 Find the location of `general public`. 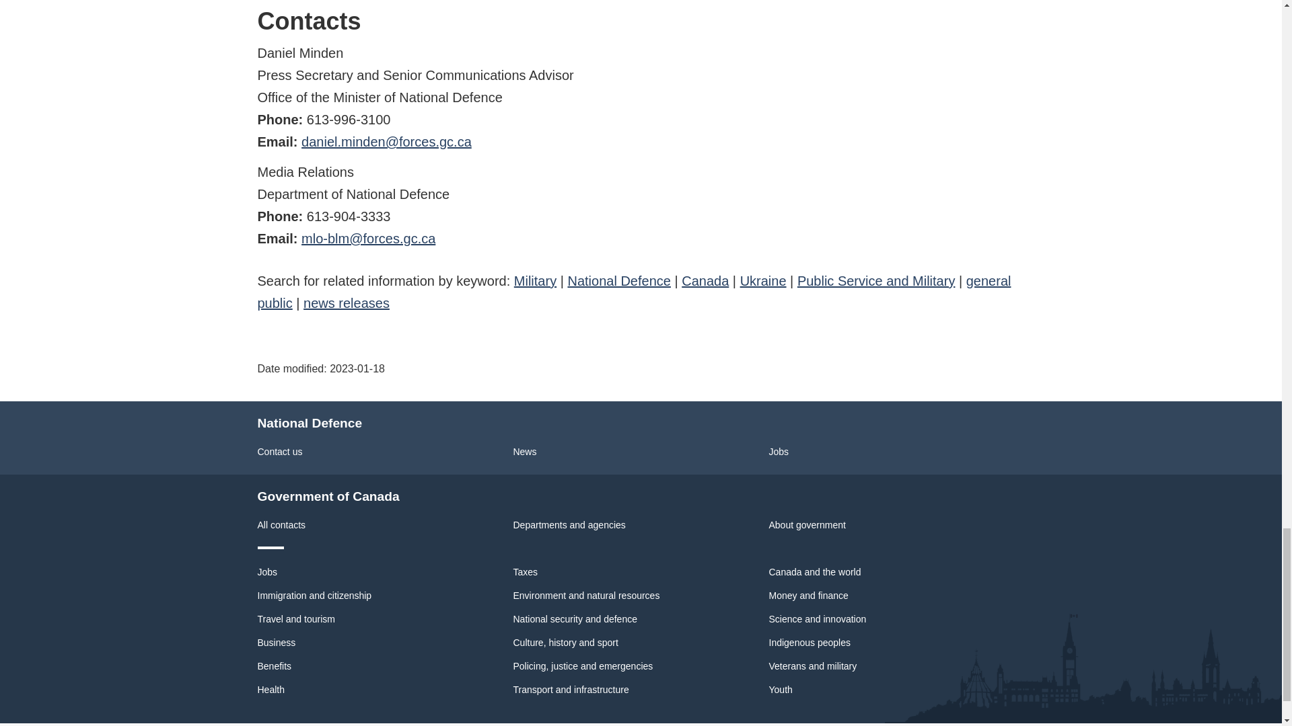

general public is located at coordinates (634, 292).